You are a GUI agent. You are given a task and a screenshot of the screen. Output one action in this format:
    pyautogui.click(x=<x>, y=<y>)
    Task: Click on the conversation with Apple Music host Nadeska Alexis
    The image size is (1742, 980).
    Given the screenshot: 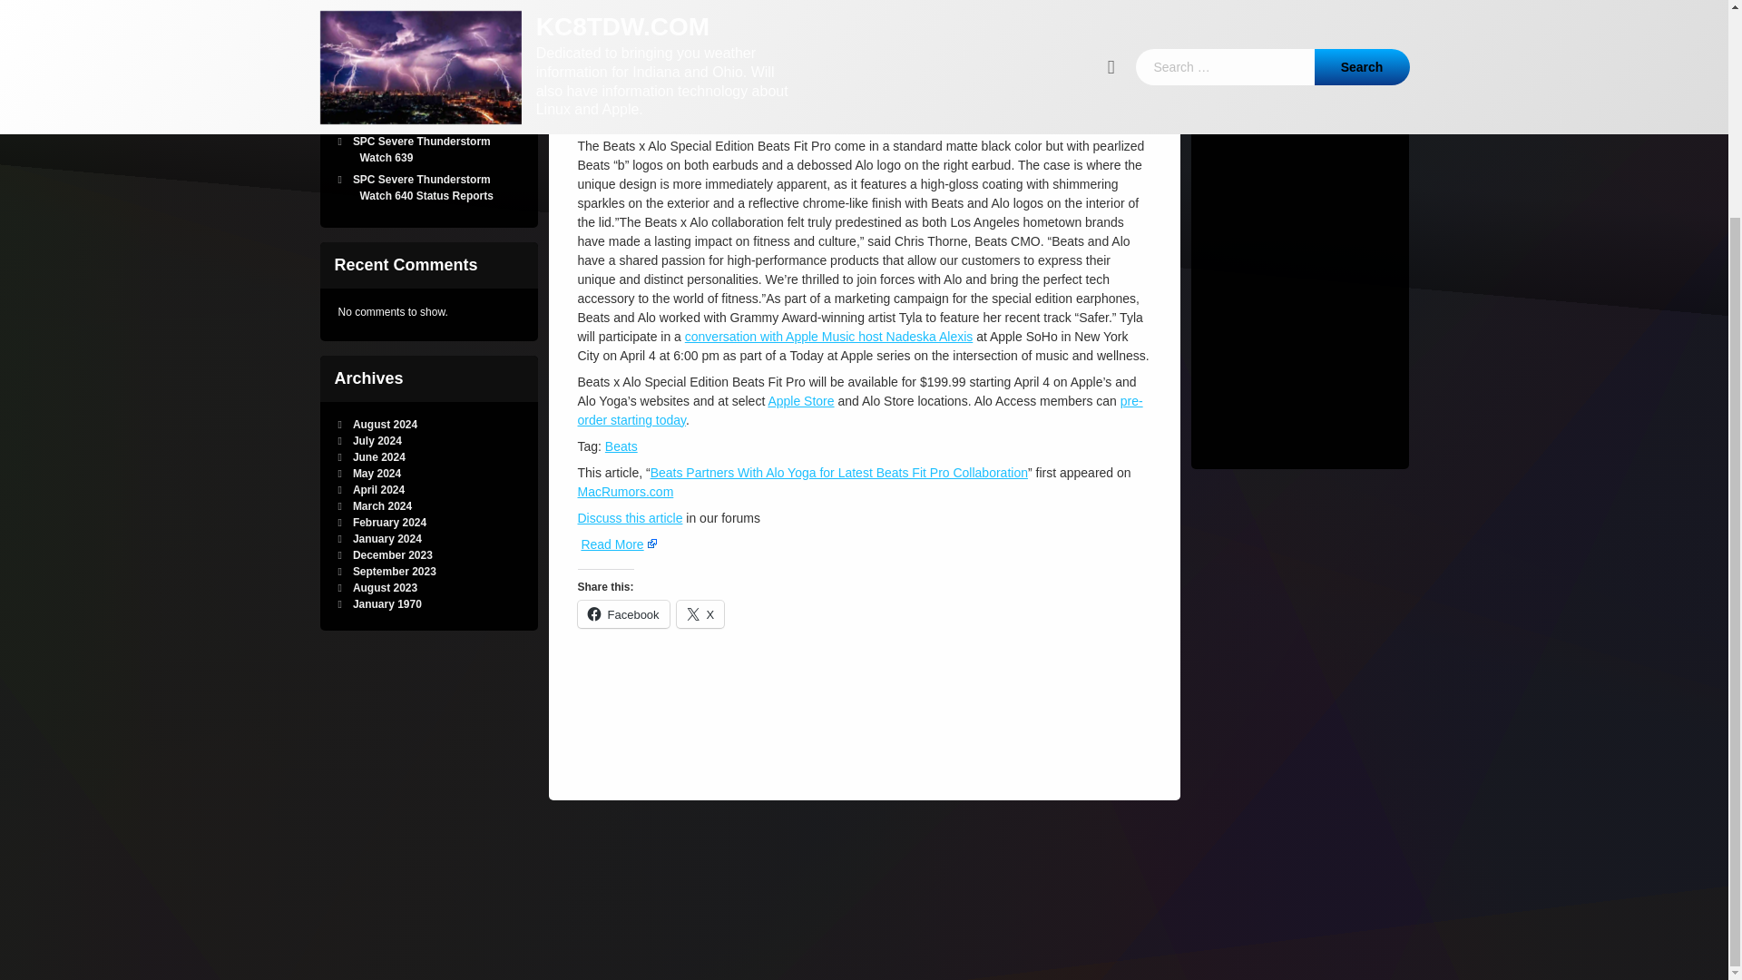 What is the action you would take?
    pyautogui.click(x=829, y=67)
    